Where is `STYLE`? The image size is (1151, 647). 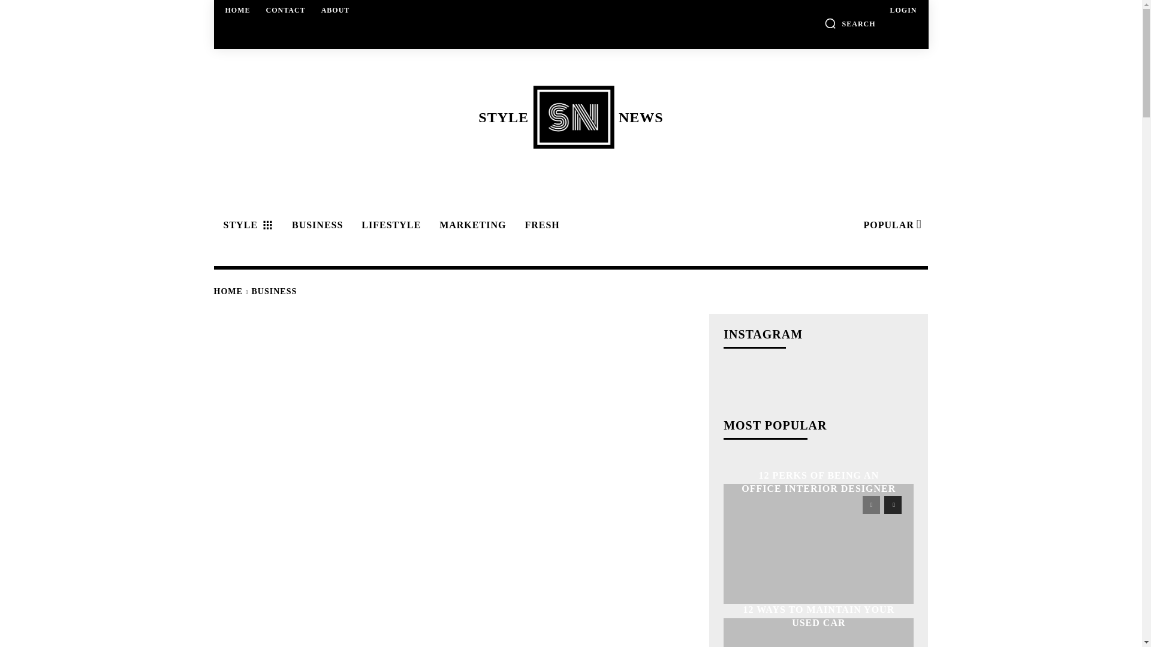 STYLE is located at coordinates (891, 225).